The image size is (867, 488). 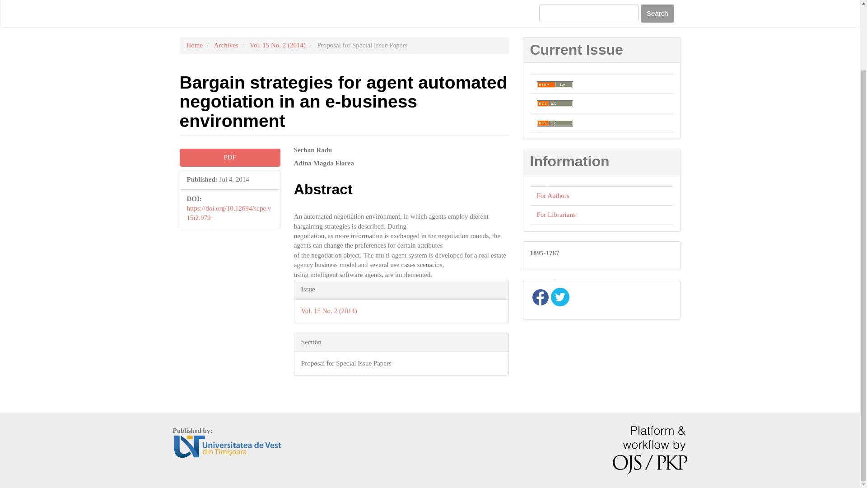 What do you see at coordinates (229, 157) in the screenshot?
I see `PDF` at bounding box center [229, 157].